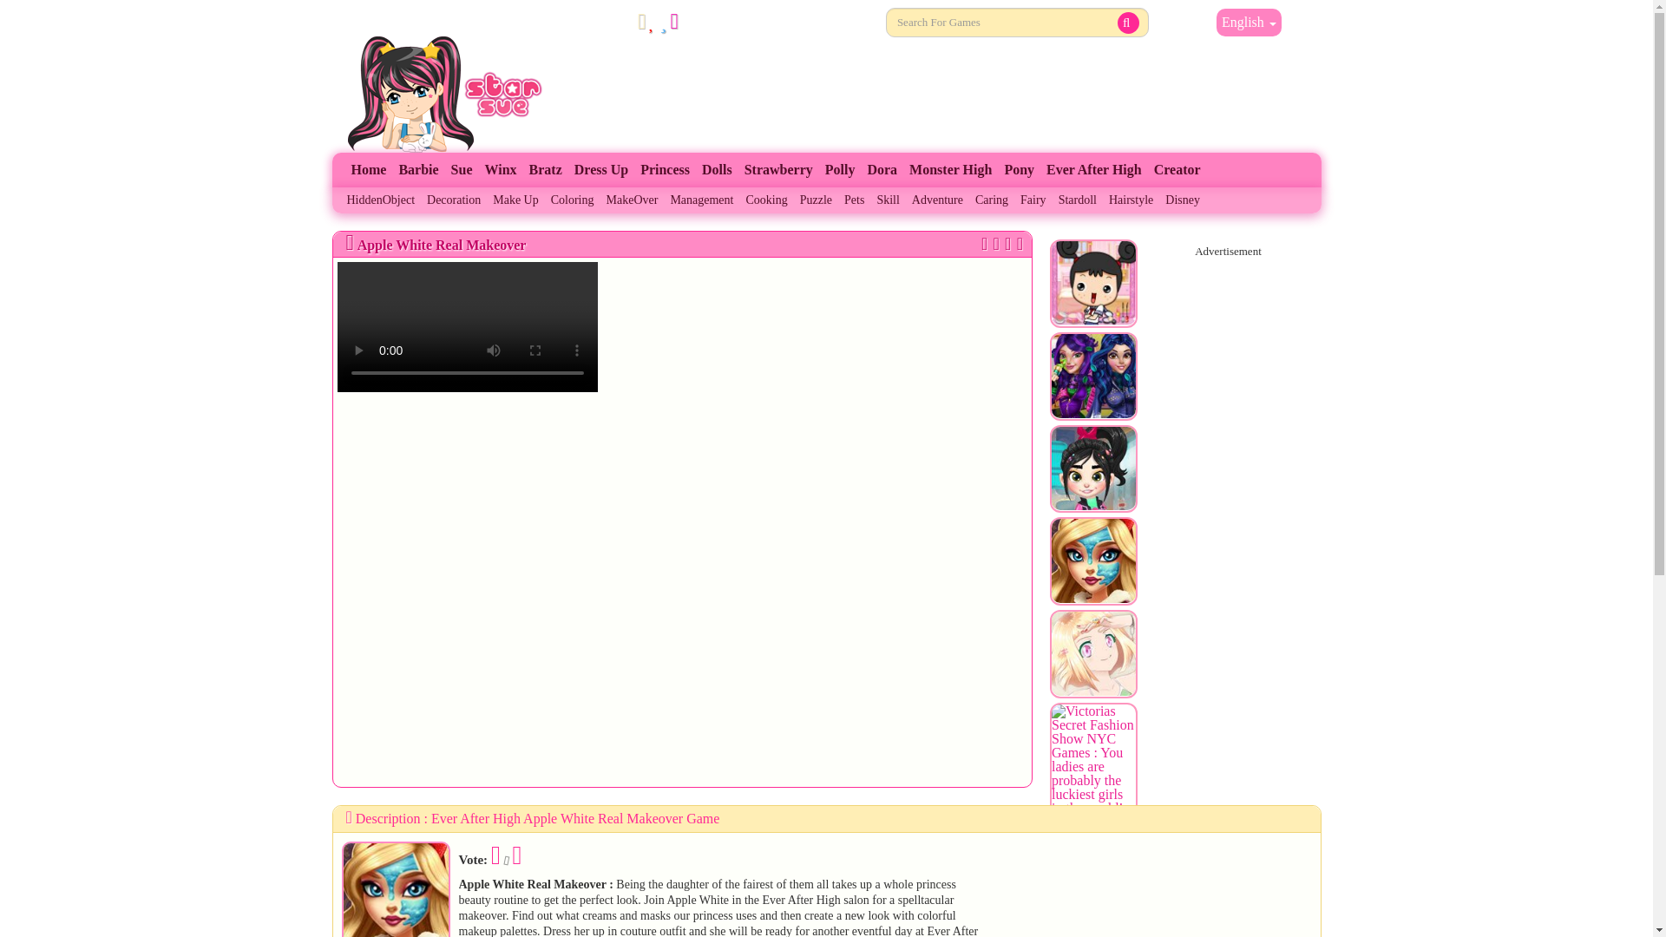 The height and width of the screenshot is (937, 1666). Describe the element at coordinates (717, 170) in the screenshot. I see `Dolls Games` at that location.